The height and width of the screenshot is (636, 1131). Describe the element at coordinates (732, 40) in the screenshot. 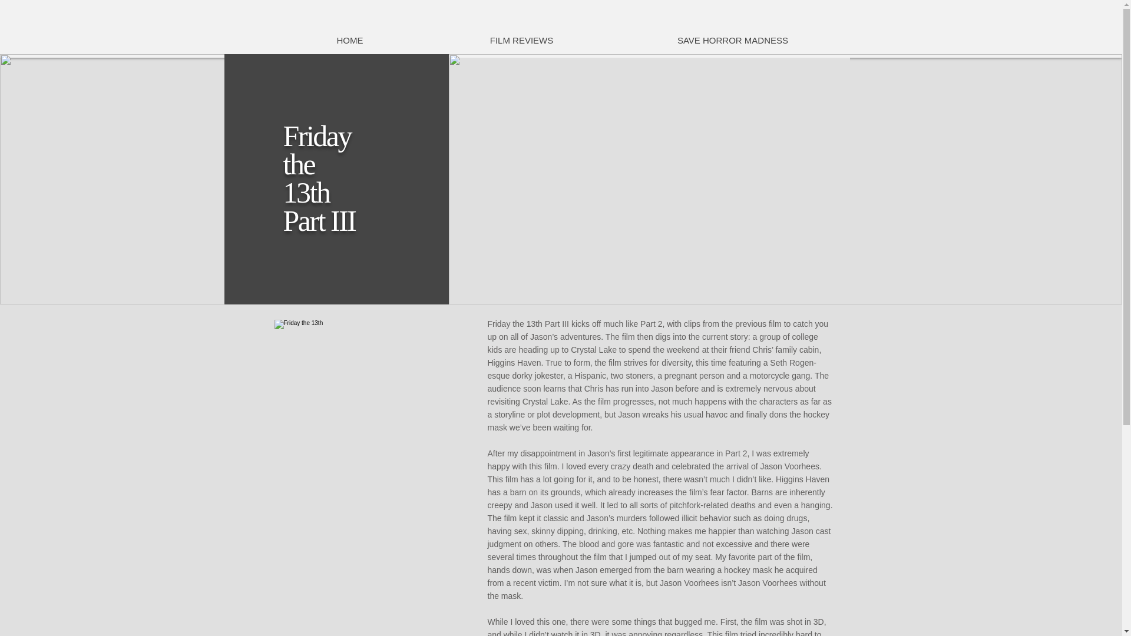

I see `SAVE HORROR MADNESS` at that location.